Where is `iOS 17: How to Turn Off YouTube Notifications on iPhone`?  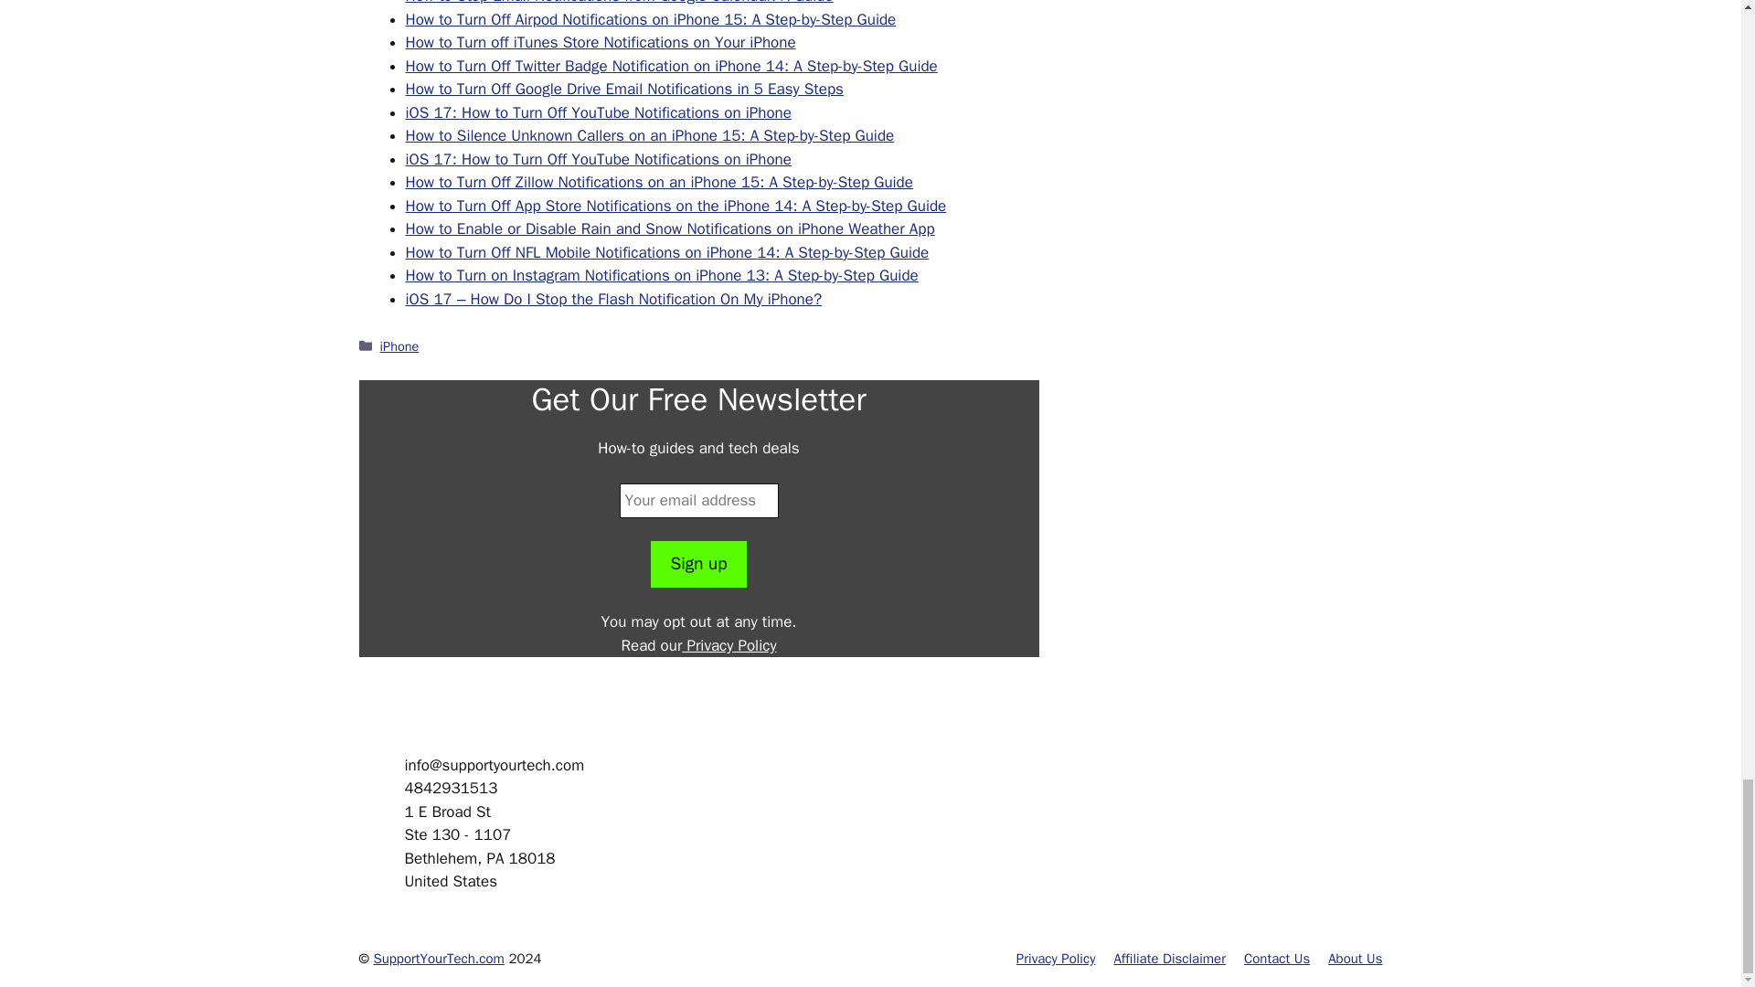
iOS 17: How to Turn Off YouTube Notifications on iPhone is located at coordinates (598, 159).